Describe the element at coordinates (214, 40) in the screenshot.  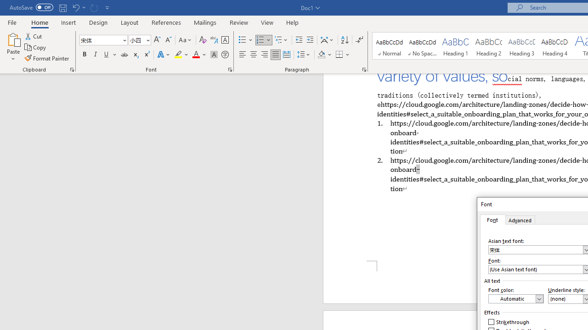
I see `Phonetic Guide...` at that location.